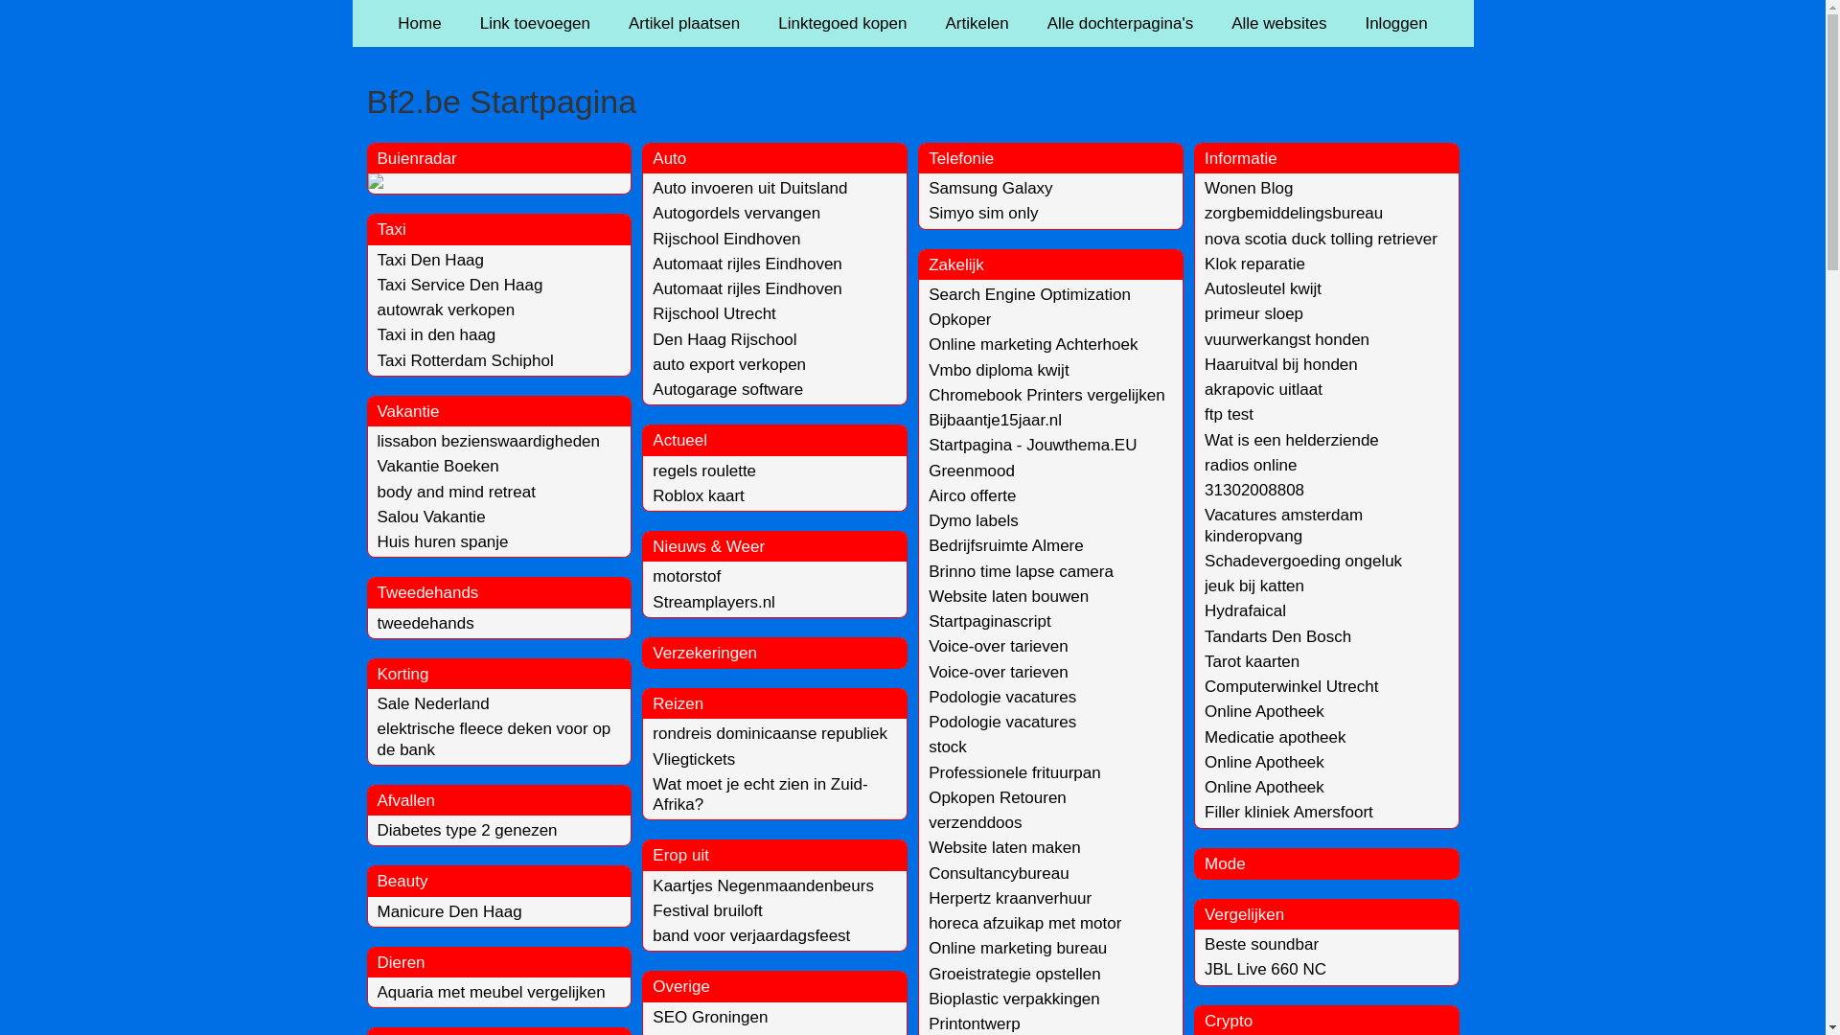 This screenshot has height=1035, width=1840. Describe the element at coordinates (728, 389) in the screenshot. I see `Autogarage software` at that location.